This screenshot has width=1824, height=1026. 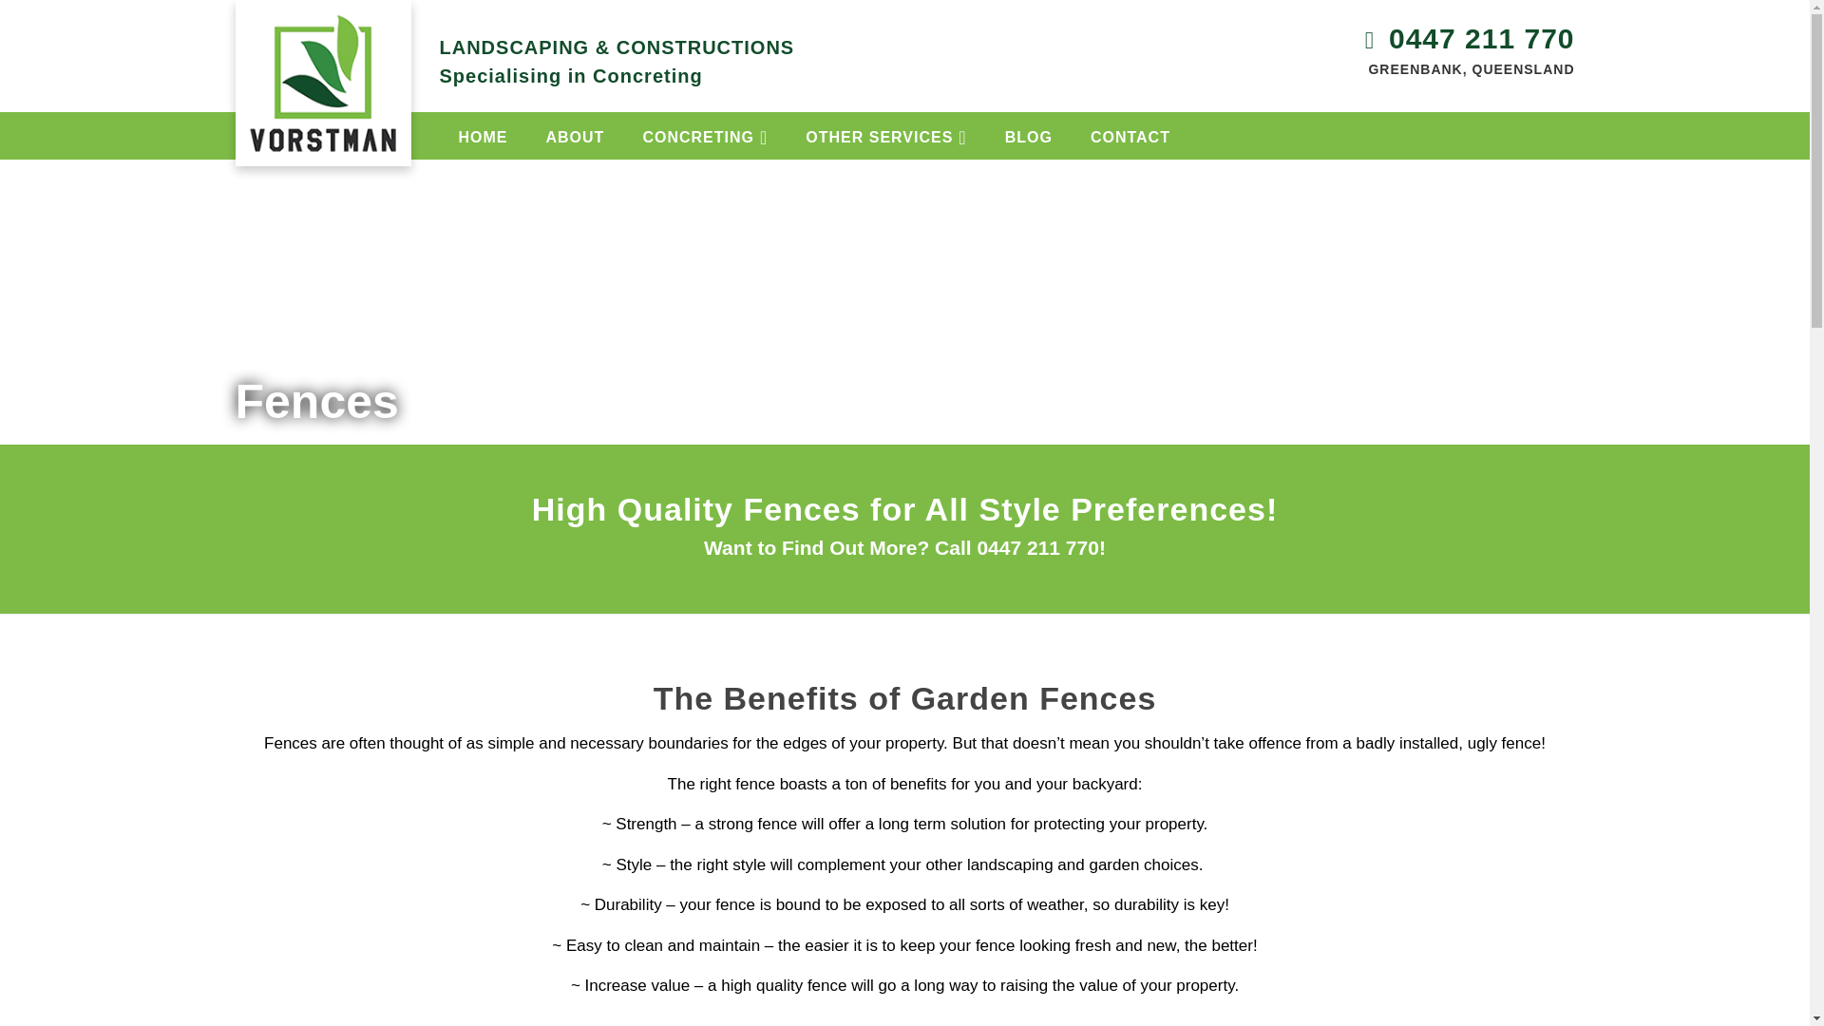 What do you see at coordinates (323, 55) in the screenshot?
I see `vc logo` at bounding box center [323, 55].